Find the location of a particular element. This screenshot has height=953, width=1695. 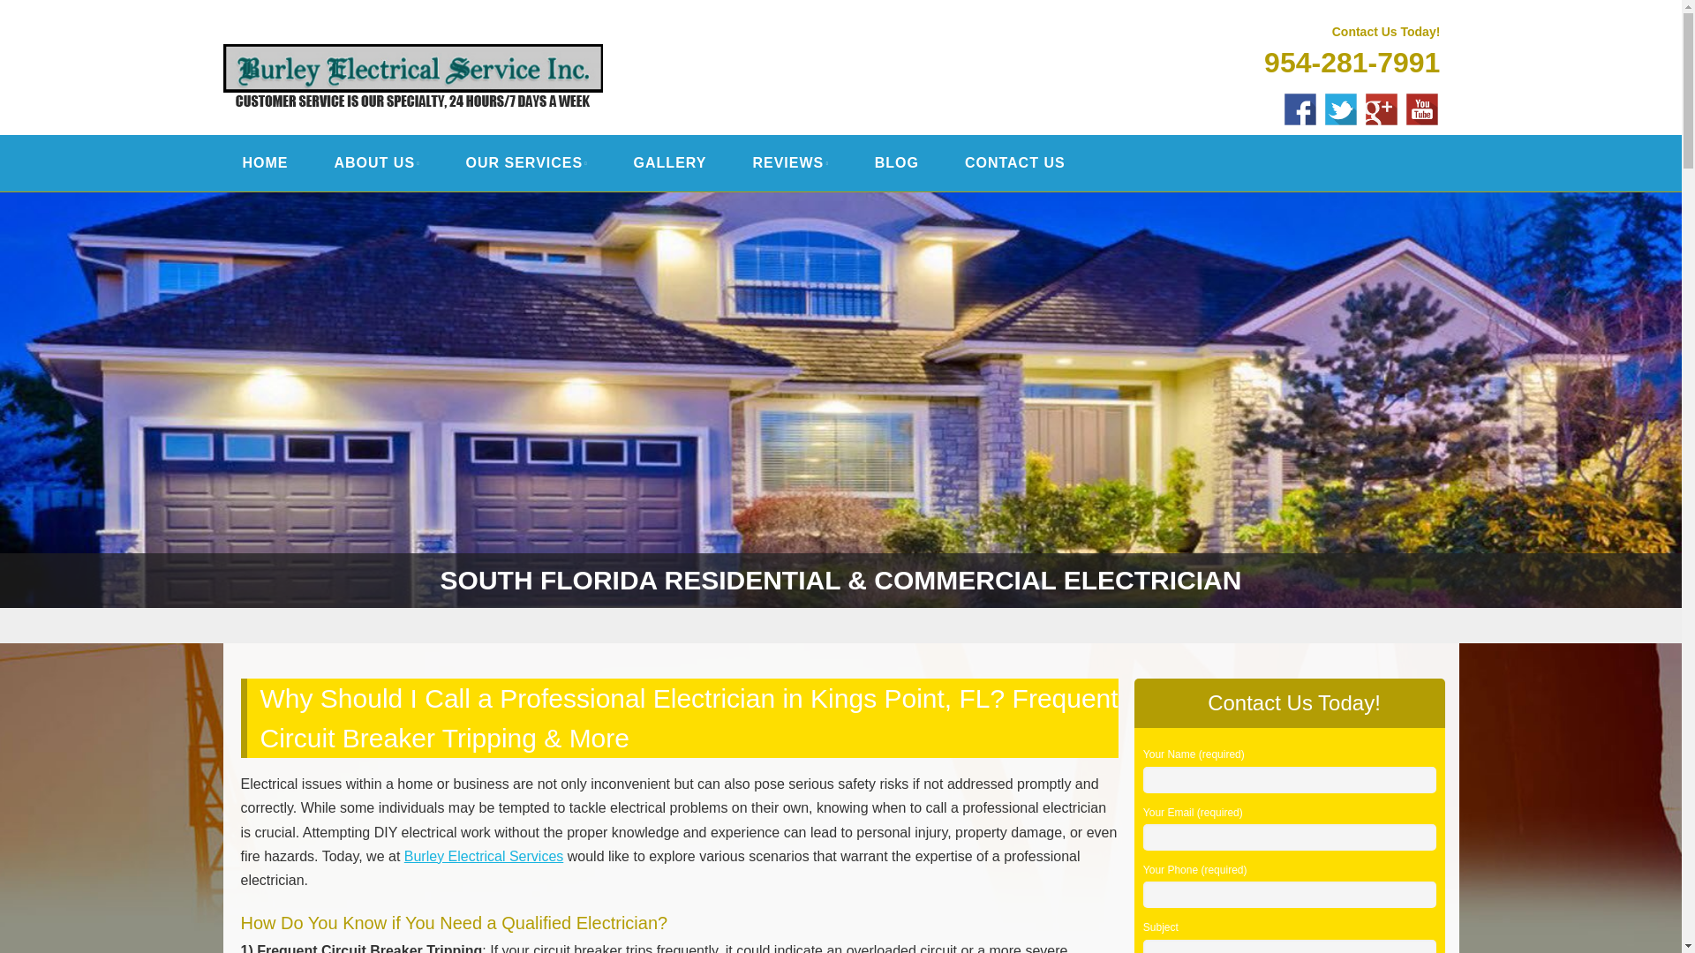

GALLERY is located at coordinates (670, 163).